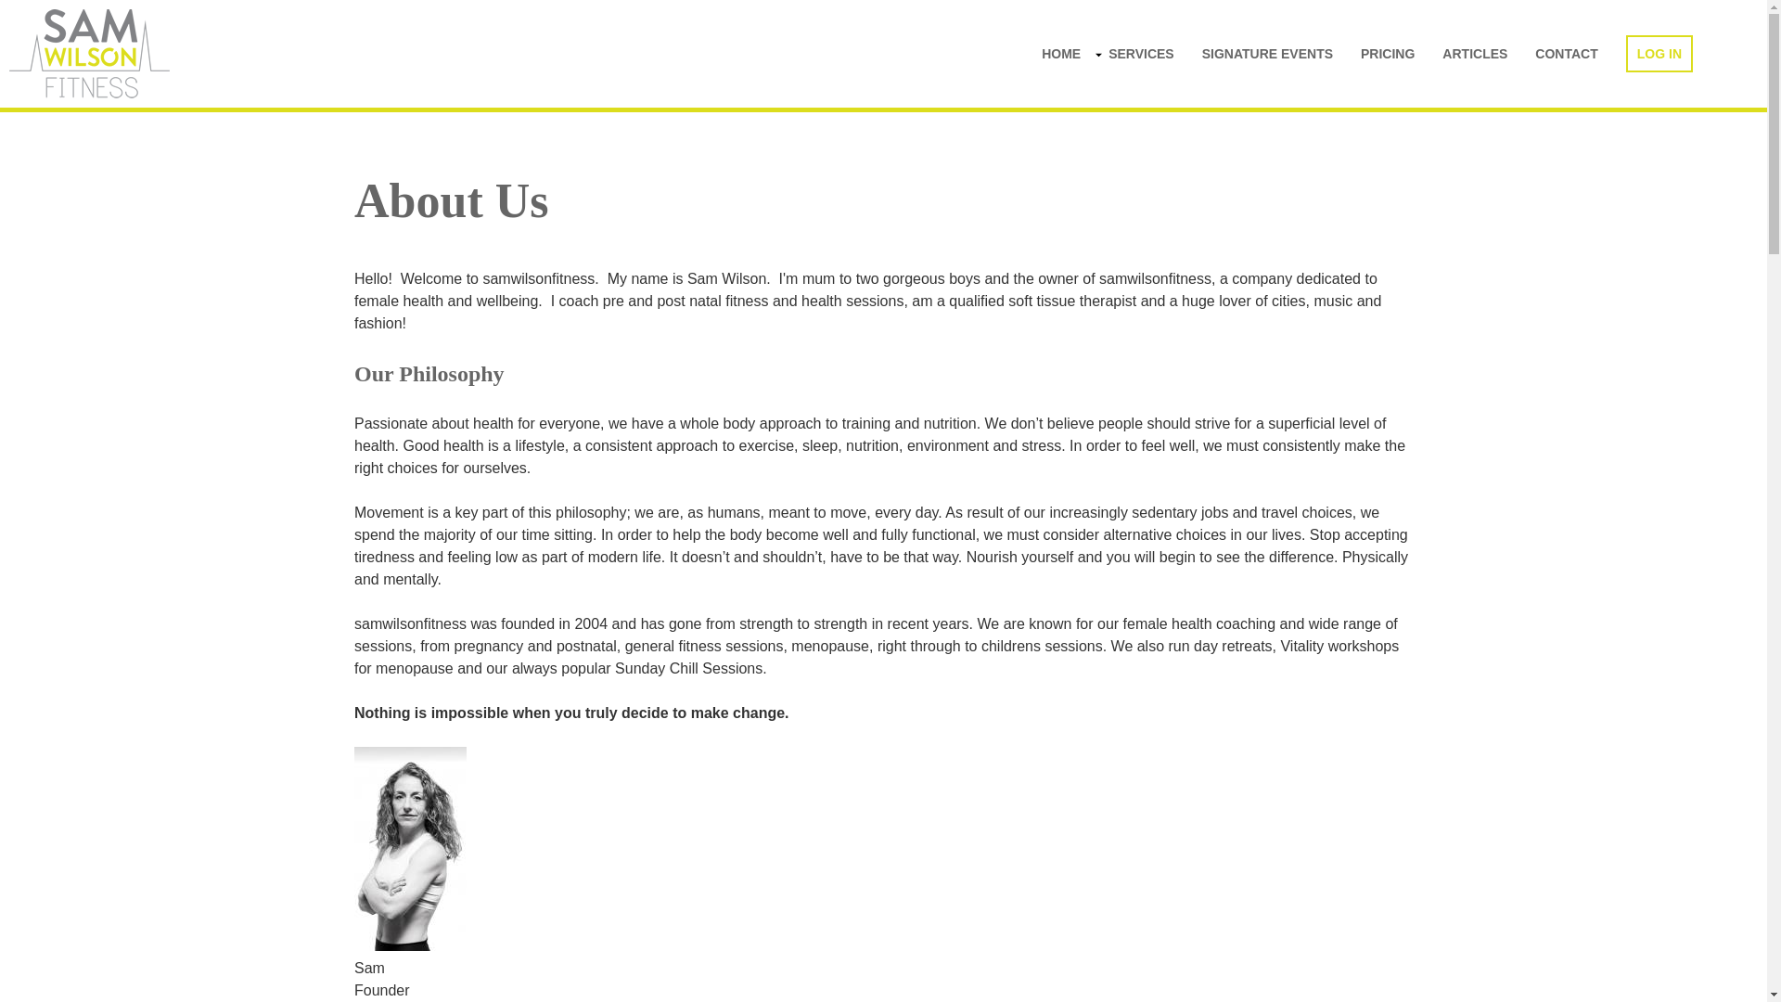 The height and width of the screenshot is (1002, 1781). What do you see at coordinates (1267, 53) in the screenshot?
I see `SIGNATURE EVENTS` at bounding box center [1267, 53].